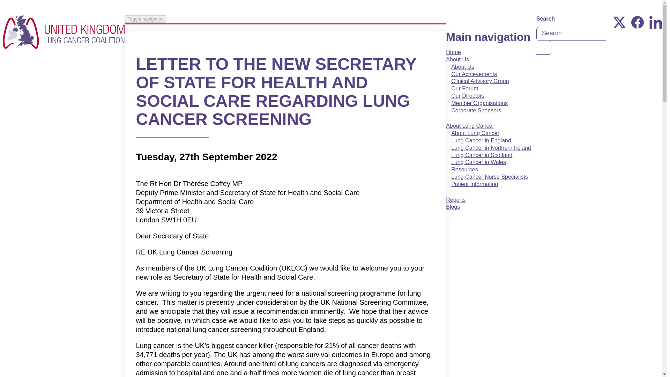 The height and width of the screenshot is (377, 670). Describe the element at coordinates (464, 88) in the screenshot. I see `Our Forum` at that location.